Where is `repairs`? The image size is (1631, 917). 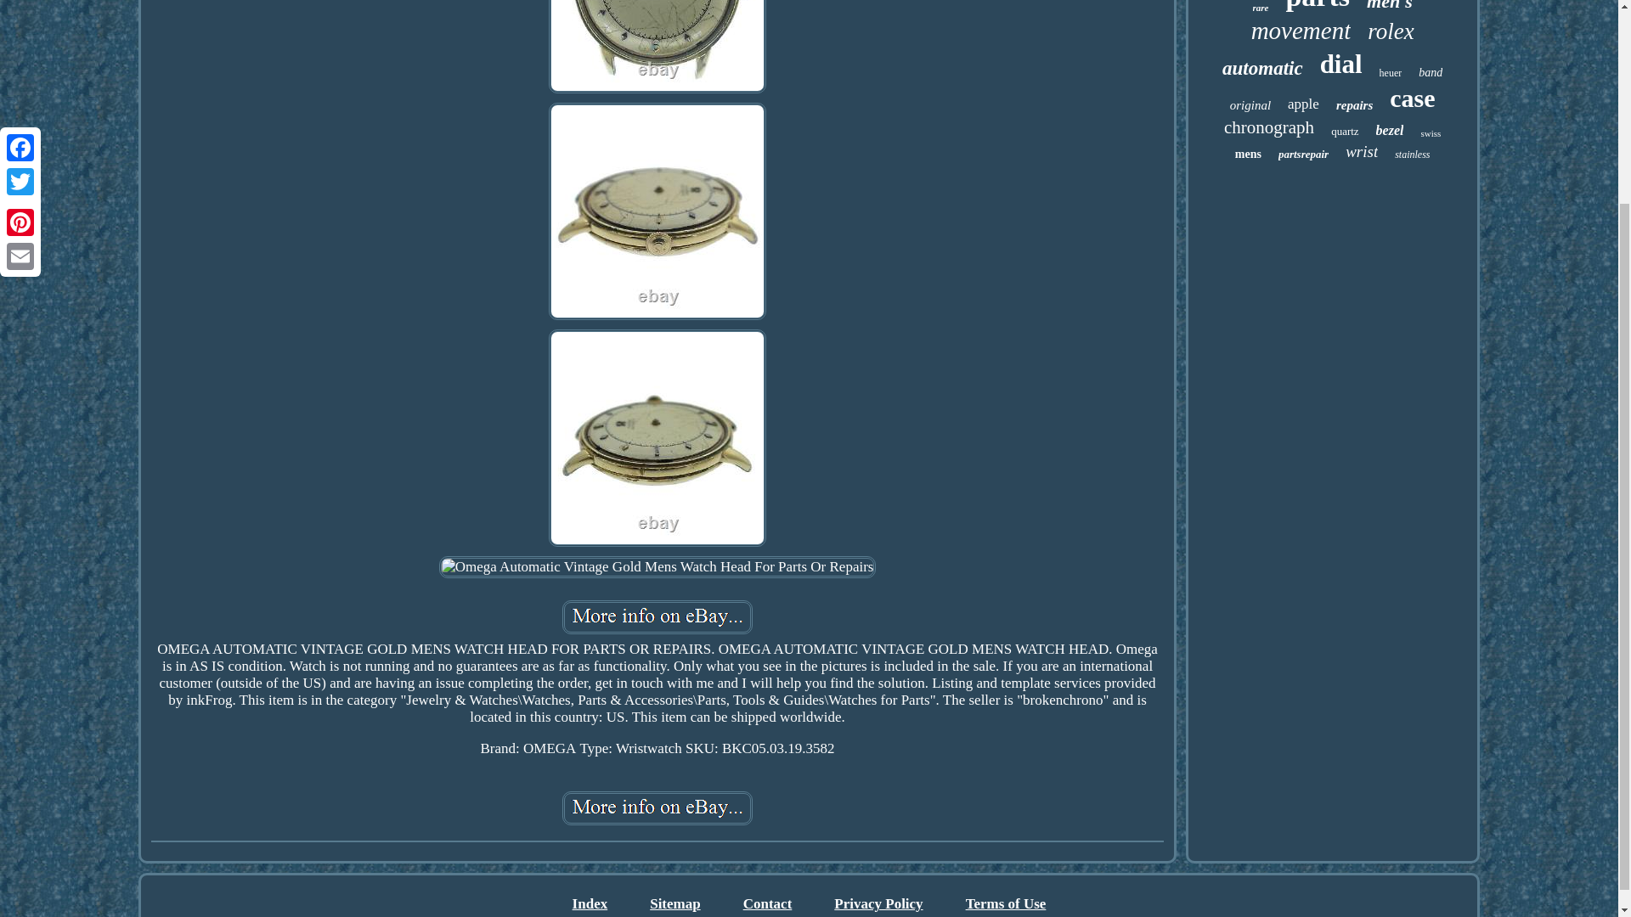
repairs is located at coordinates (1354, 105).